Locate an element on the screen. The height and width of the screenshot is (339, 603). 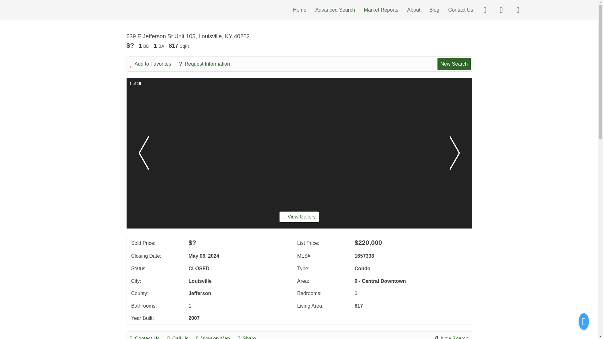
Home is located at coordinates (300, 9).